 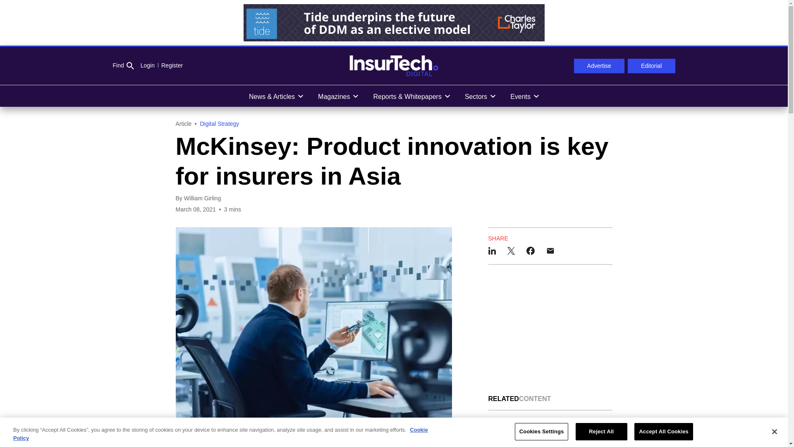 What do you see at coordinates (169, 65) in the screenshot?
I see `Register` at bounding box center [169, 65].